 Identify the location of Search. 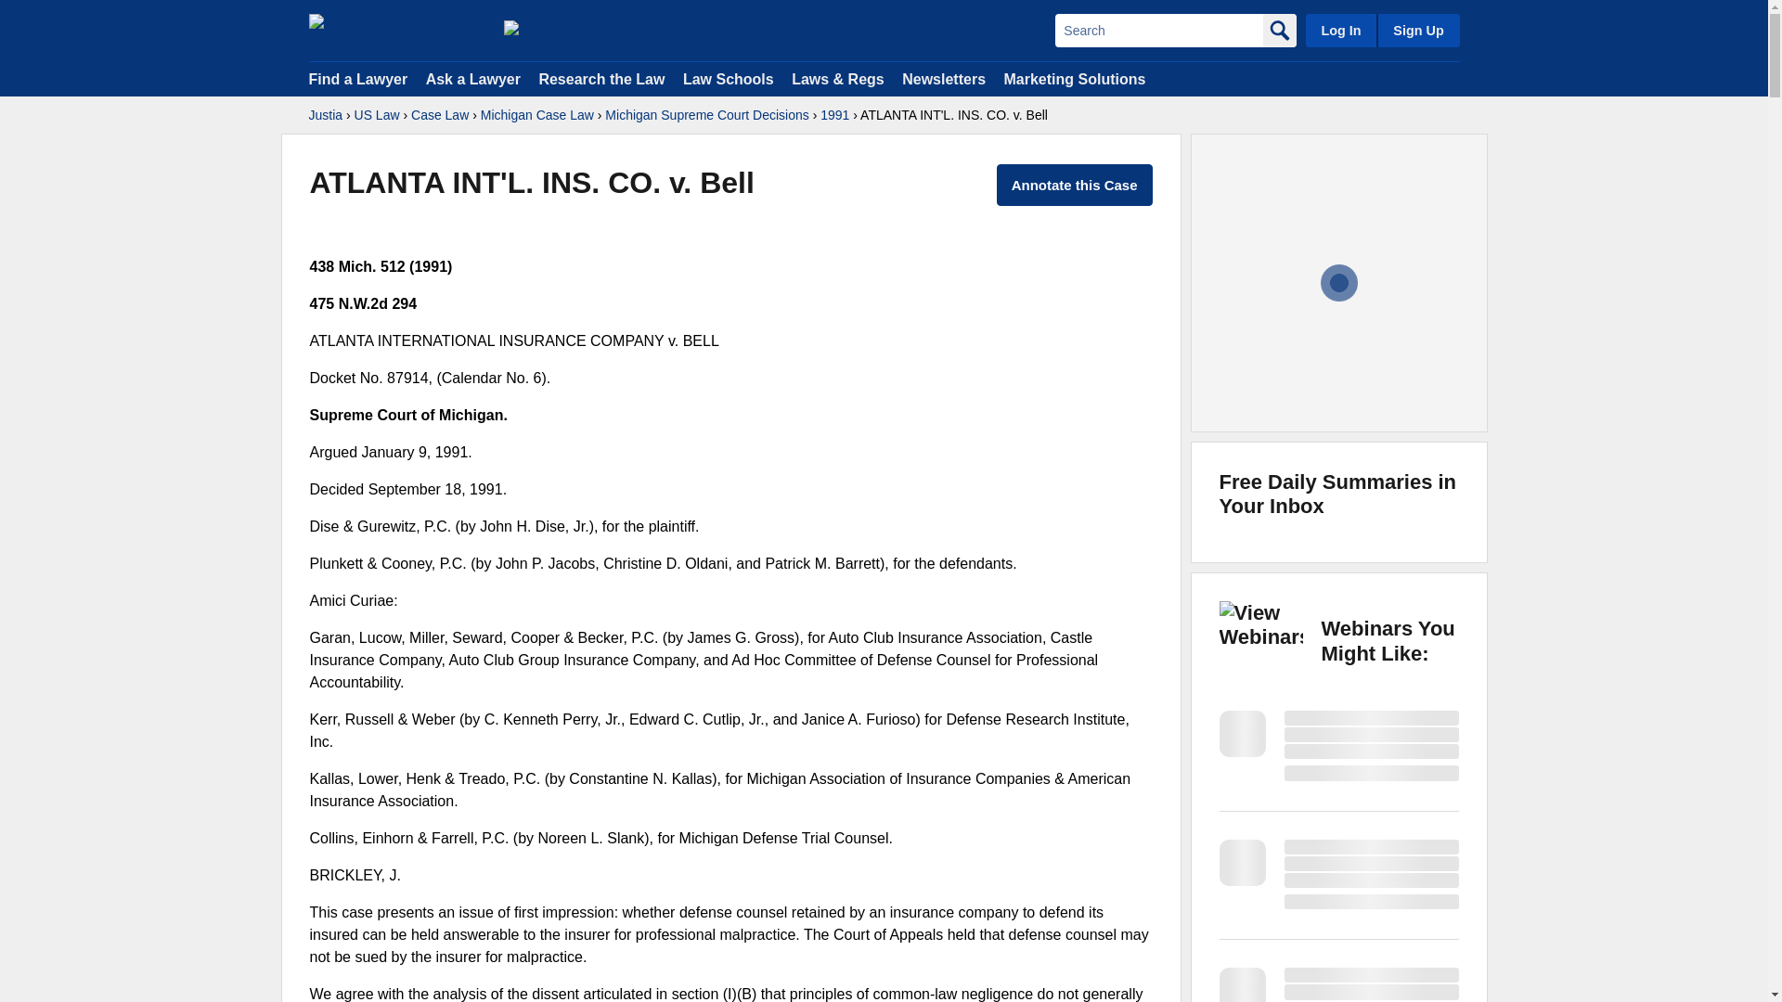
(1158, 30).